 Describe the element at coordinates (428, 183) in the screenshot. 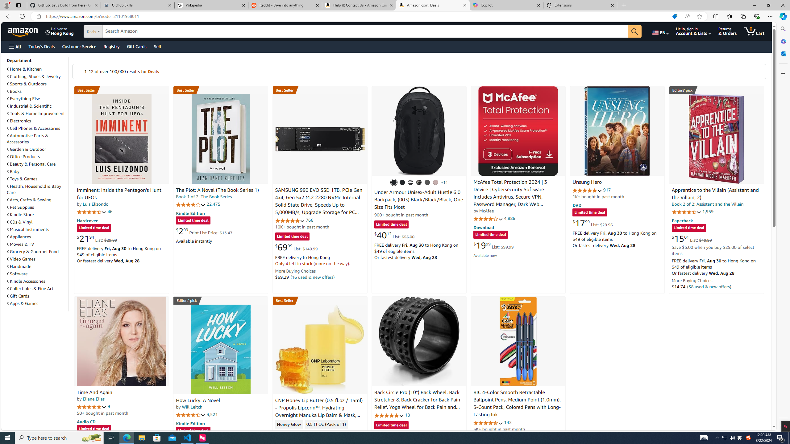

I see `(005) Black Full Heather / Black / Metallic Gold` at that location.